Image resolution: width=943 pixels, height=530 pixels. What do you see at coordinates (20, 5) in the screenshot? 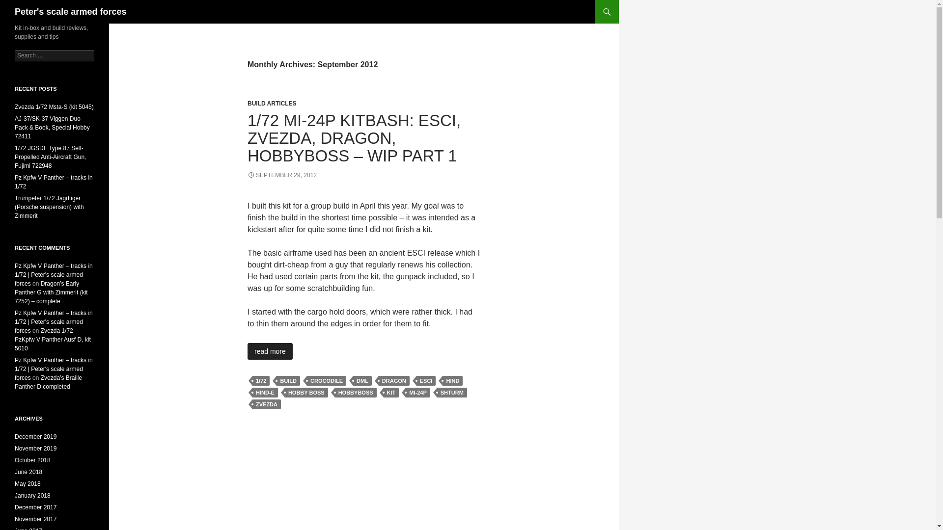
I see `Search` at bounding box center [20, 5].